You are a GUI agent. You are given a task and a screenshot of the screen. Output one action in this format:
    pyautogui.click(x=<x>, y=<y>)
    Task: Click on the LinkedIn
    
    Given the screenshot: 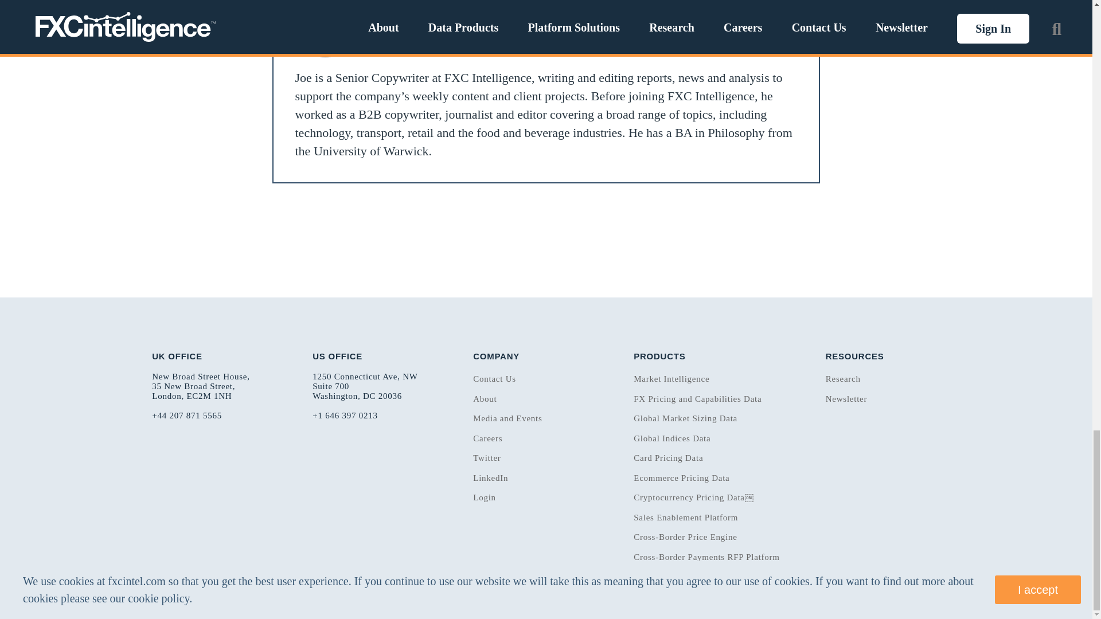 What is the action you would take?
    pyautogui.click(x=728, y=25)
    